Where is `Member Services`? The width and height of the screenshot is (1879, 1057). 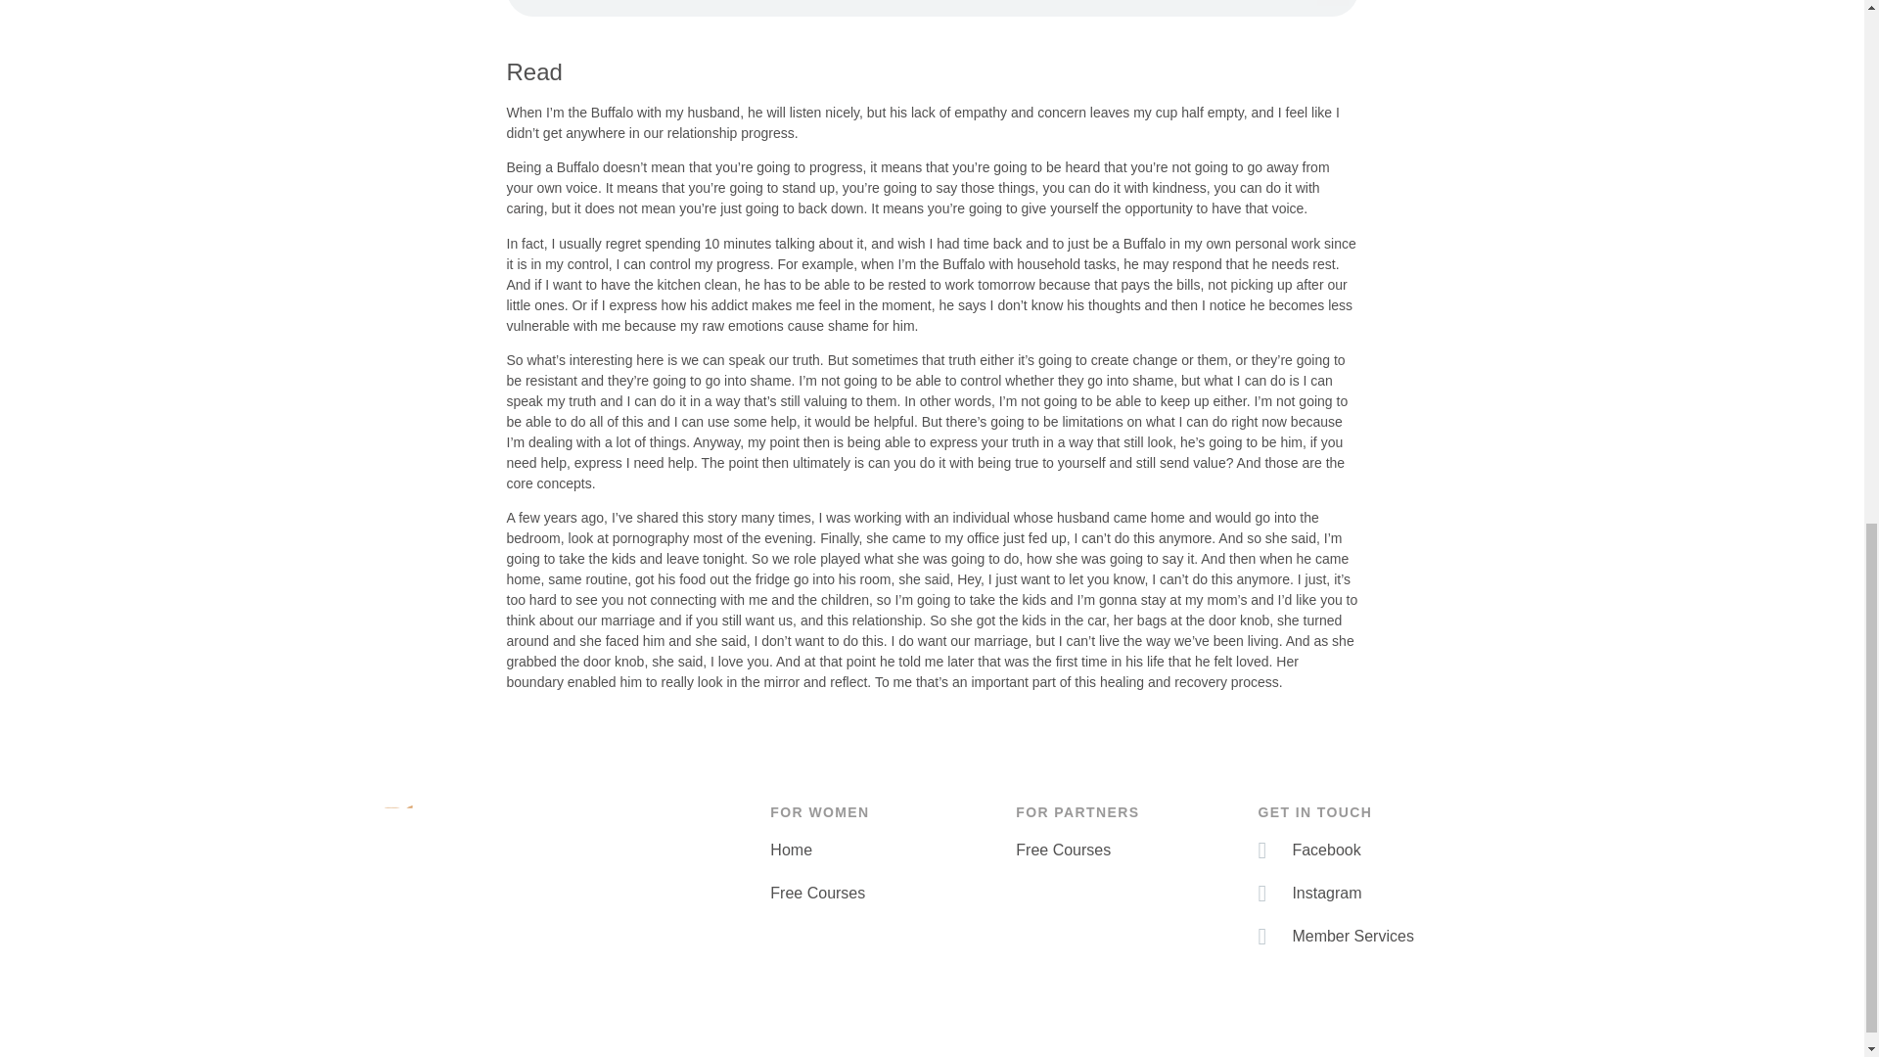 Member Services is located at coordinates (1368, 936).